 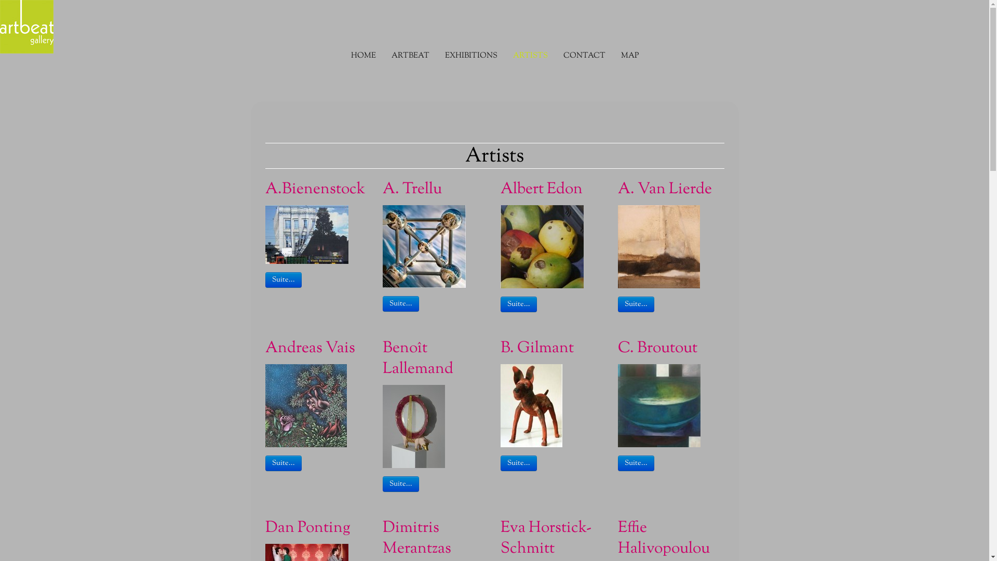 What do you see at coordinates (519, 463) in the screenshot?
I see `Suite...` at bounding box center [519, 463].